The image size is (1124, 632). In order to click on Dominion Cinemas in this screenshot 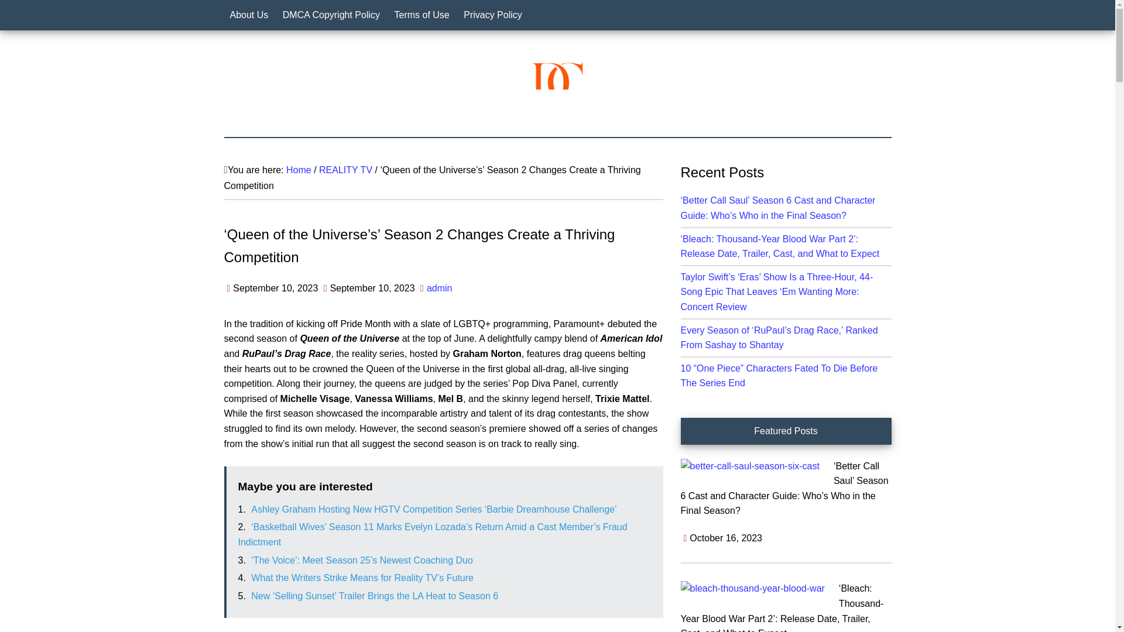, I will do `click(557, 87)`.